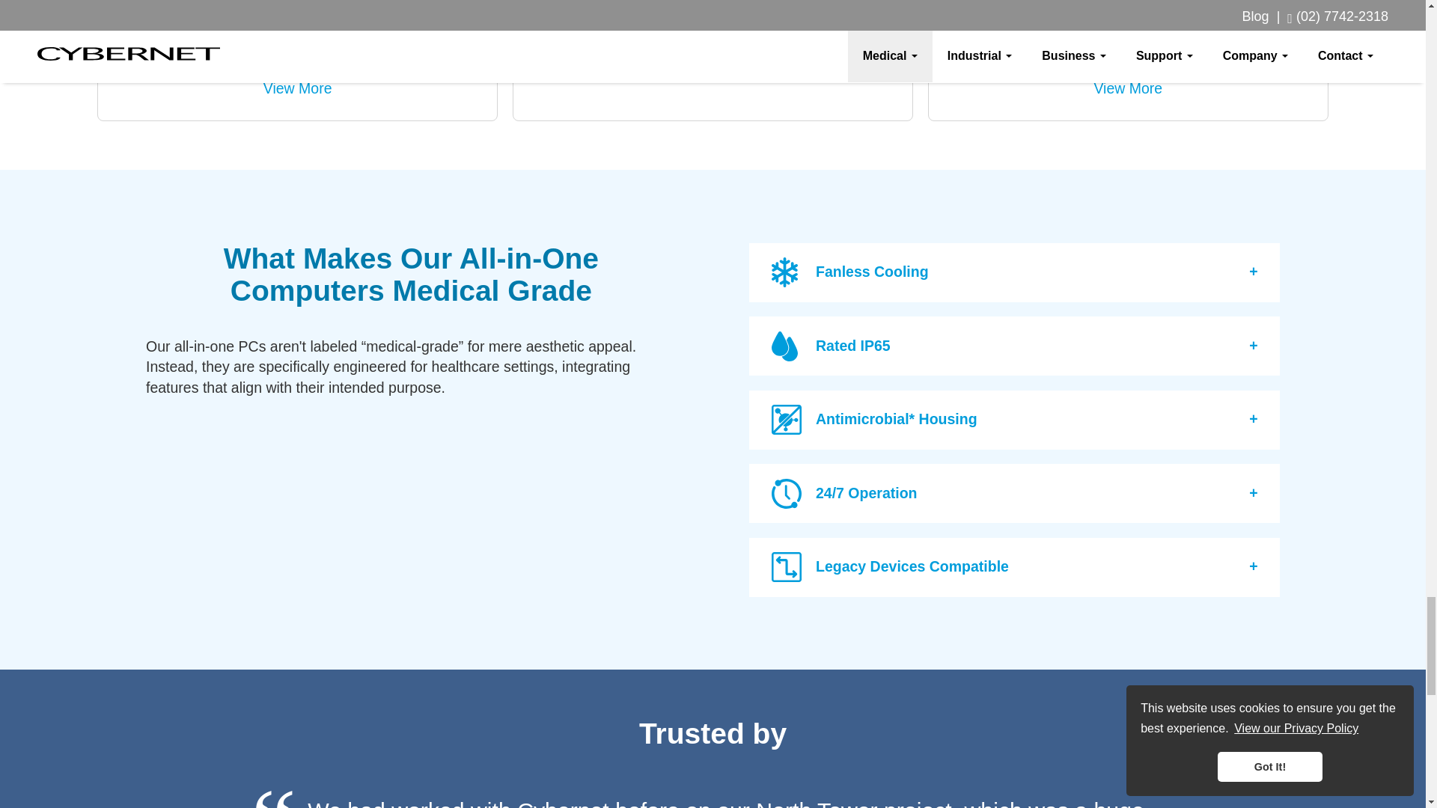  What do you see at coordinates (713, 67) in the screenshot?
I see `View More` at bounding box center [713, 67].